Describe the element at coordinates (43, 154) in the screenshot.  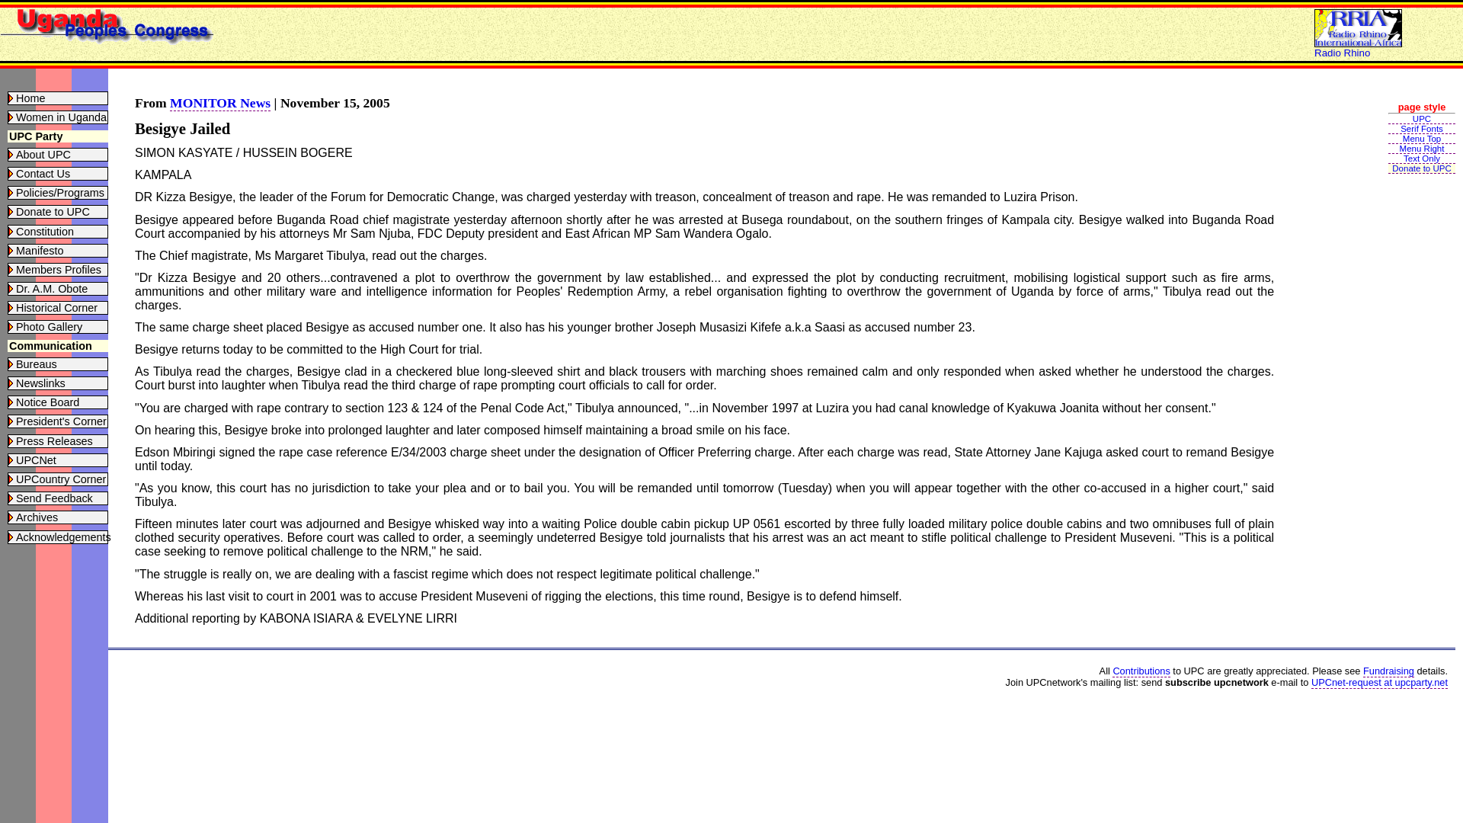
I see `About UPC` at that location.